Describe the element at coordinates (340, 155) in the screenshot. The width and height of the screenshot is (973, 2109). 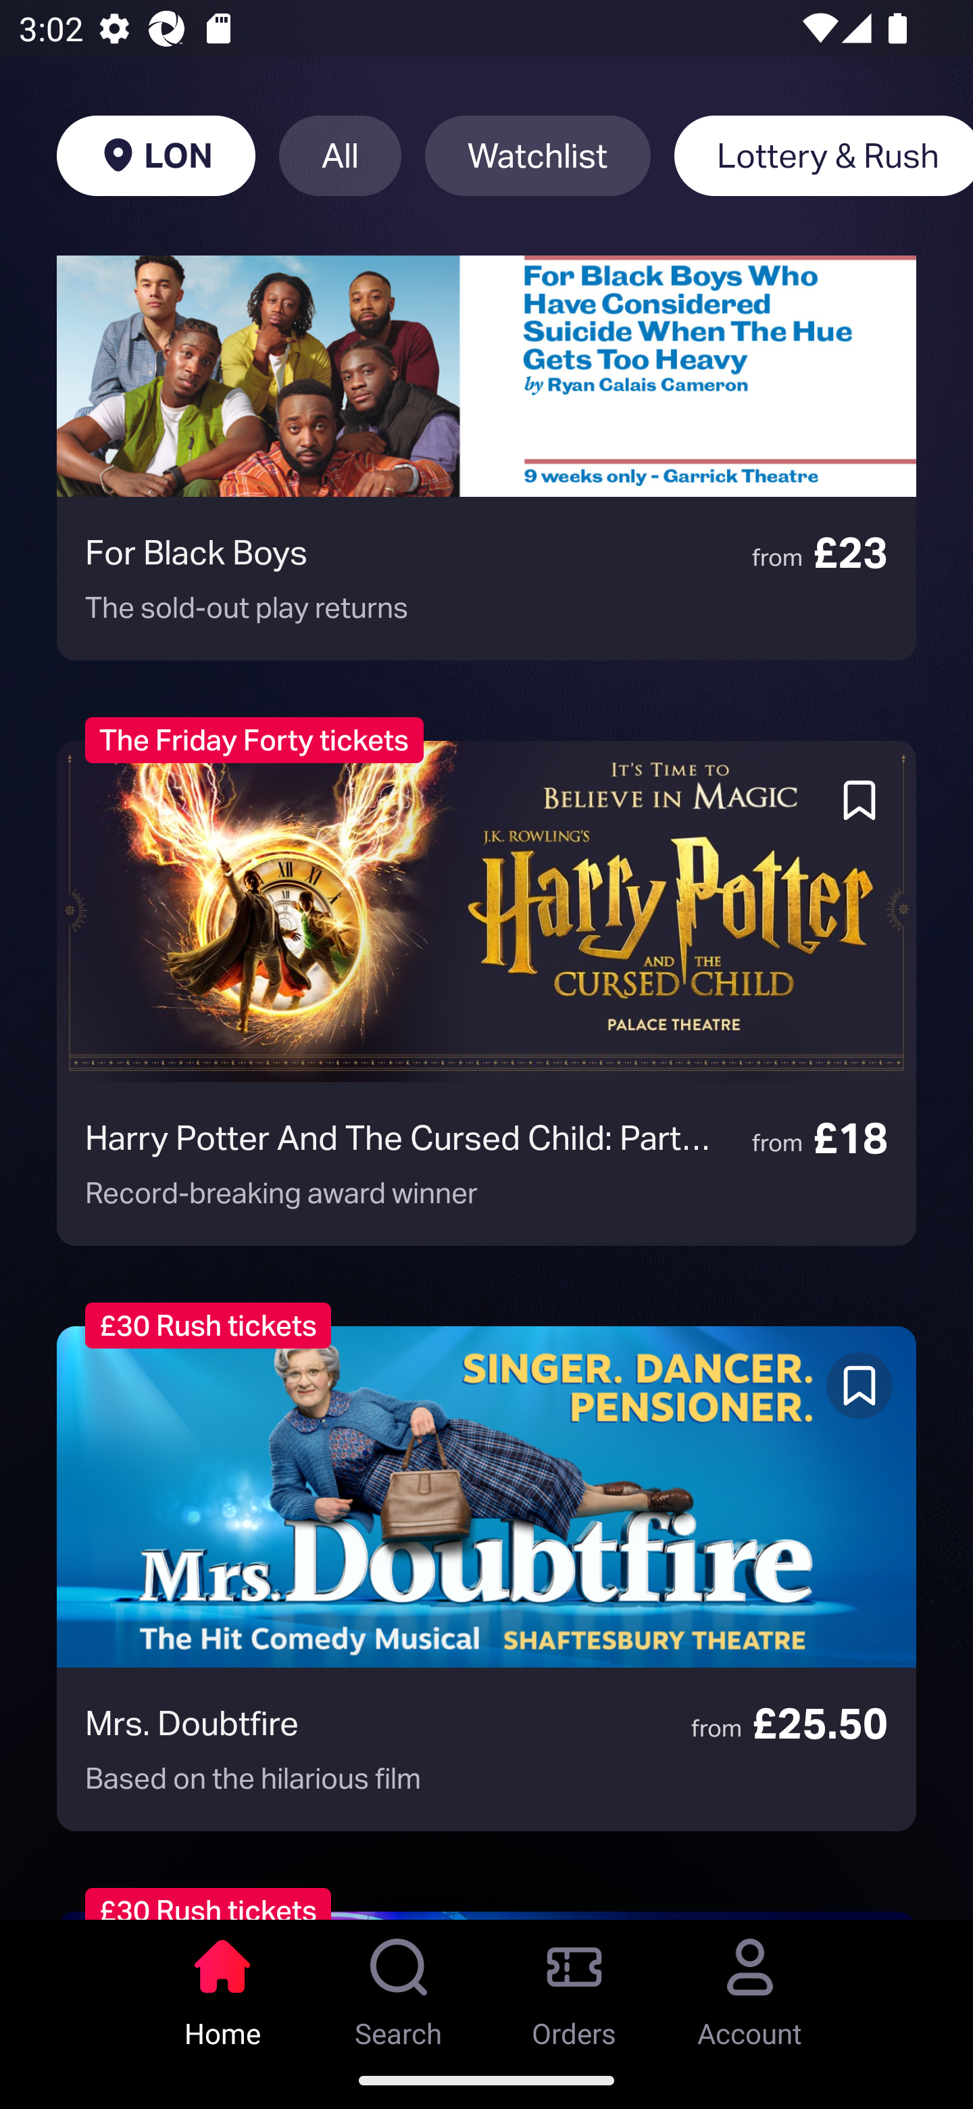
I see `All` at that location.